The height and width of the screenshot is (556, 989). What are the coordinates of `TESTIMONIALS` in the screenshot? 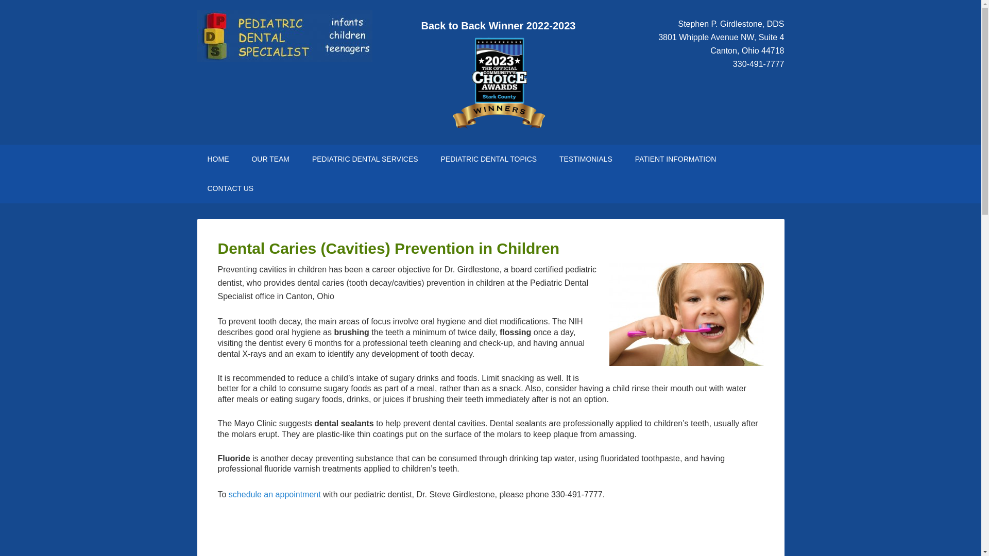 It's located at (586, 159).